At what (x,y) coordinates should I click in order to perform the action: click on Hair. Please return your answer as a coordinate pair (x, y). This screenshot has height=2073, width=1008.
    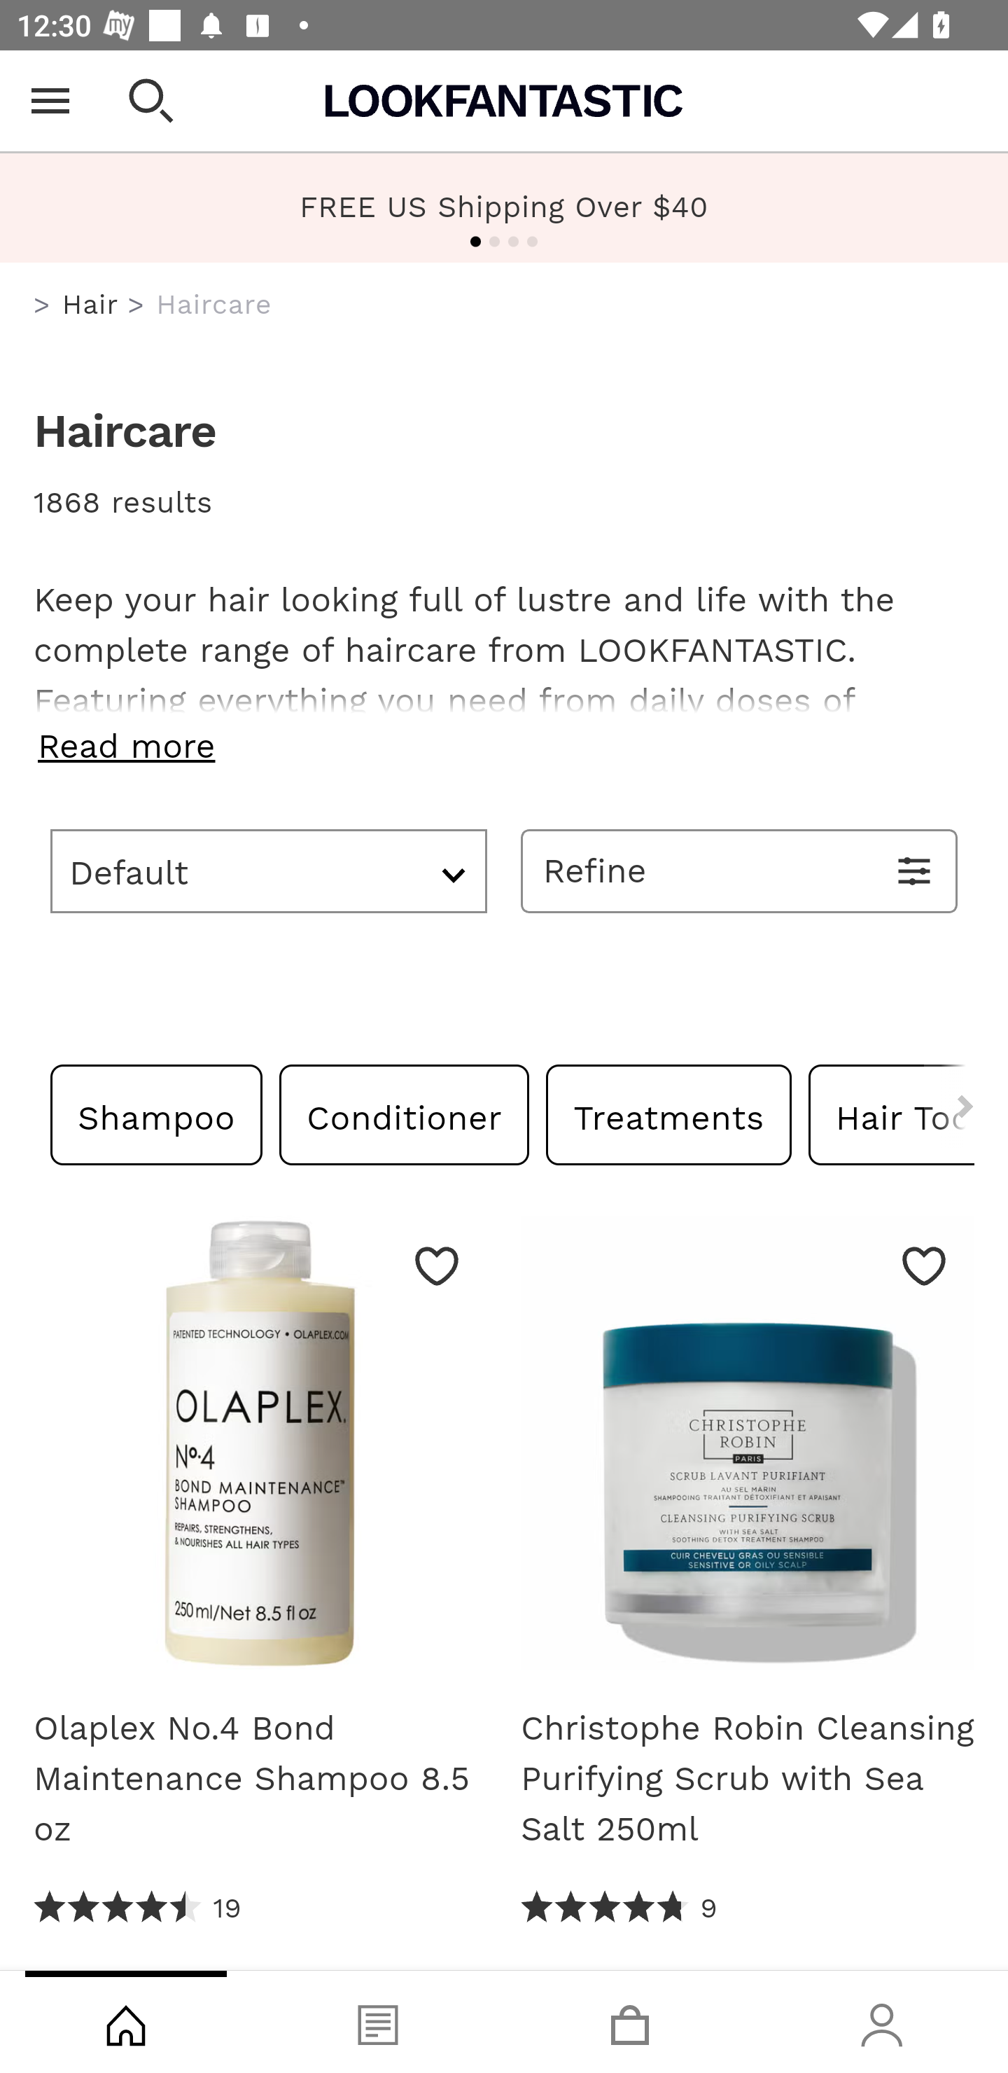
    Looking at the image, I should click on (90, 304).